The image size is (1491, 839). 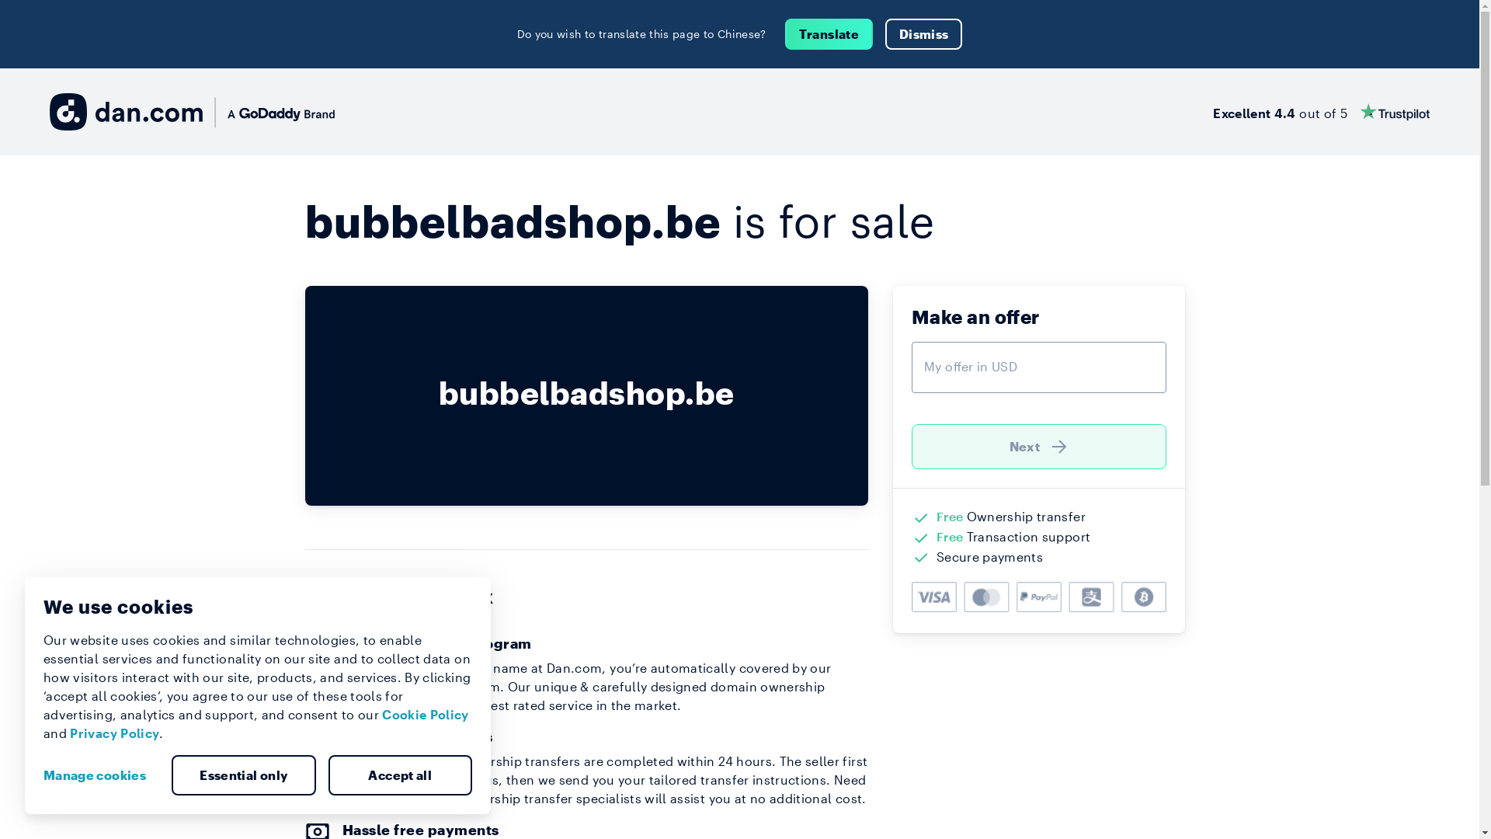 What do you see at coordinates (115, 733) in the screenshot?
I see `Privacy Policy` at bounding box center [115, 733].